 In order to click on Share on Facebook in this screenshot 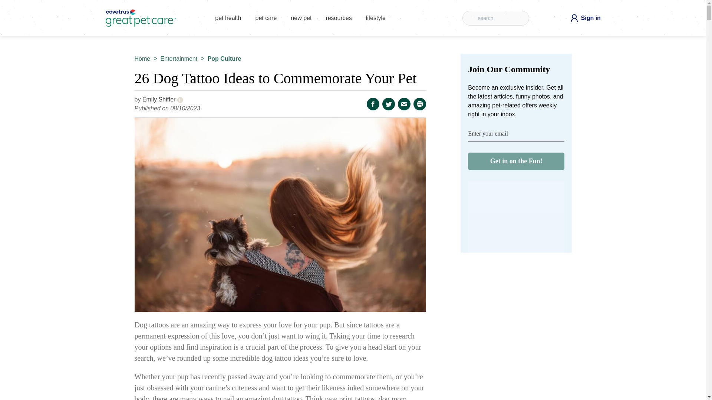, I will do `click(373, 104)`.